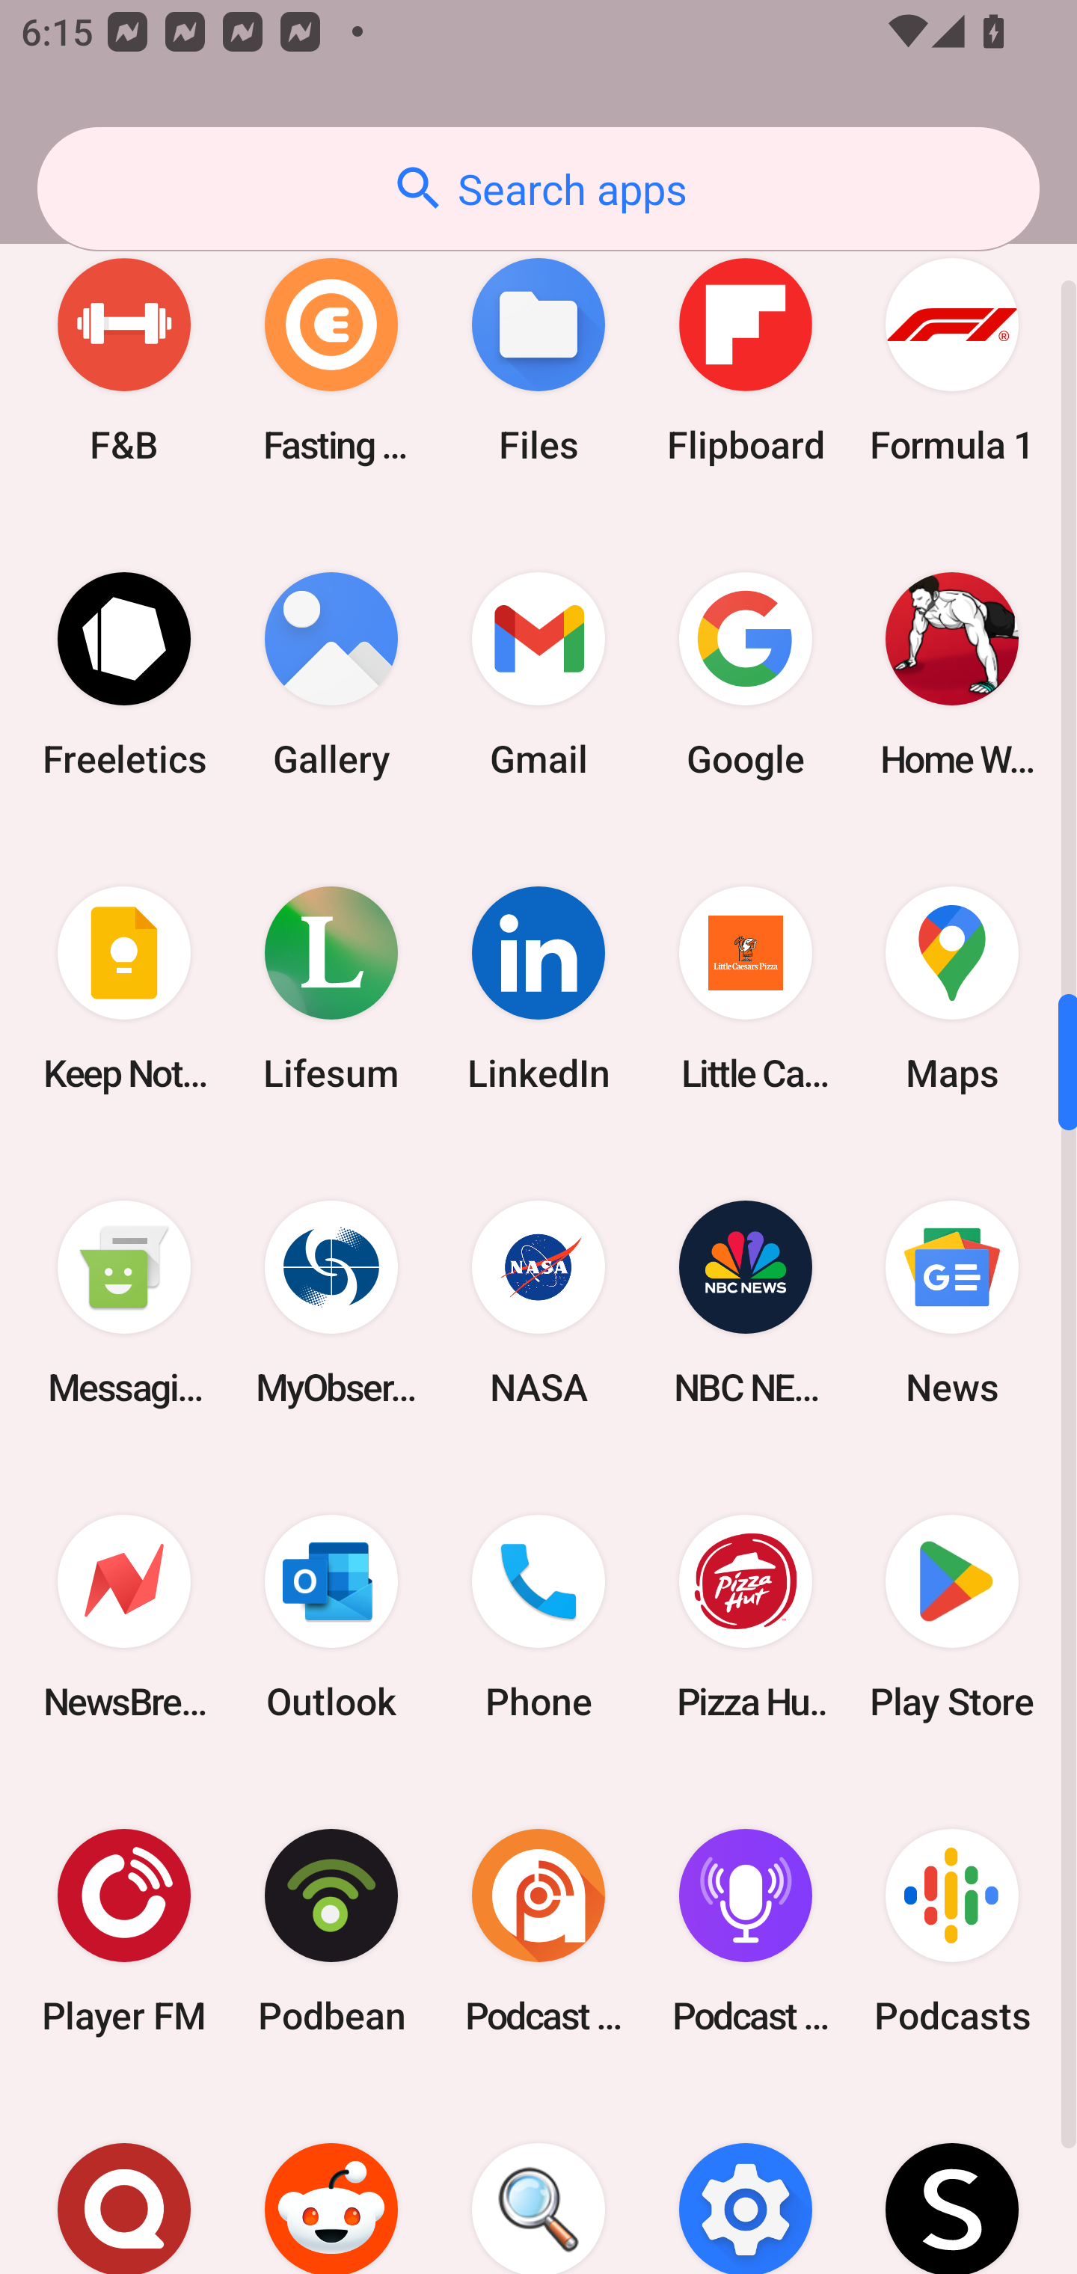 This screenshot has width=1077, height=2274. I want to click on NewsBreak, so click(124, 1616).